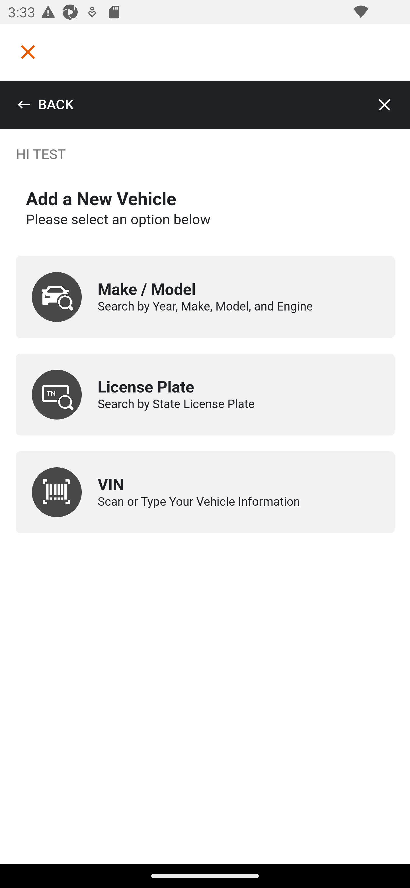  What do you see at coordinates (385, 105) in the screenshot?
I see `Close` at bounding box center [385, 105].